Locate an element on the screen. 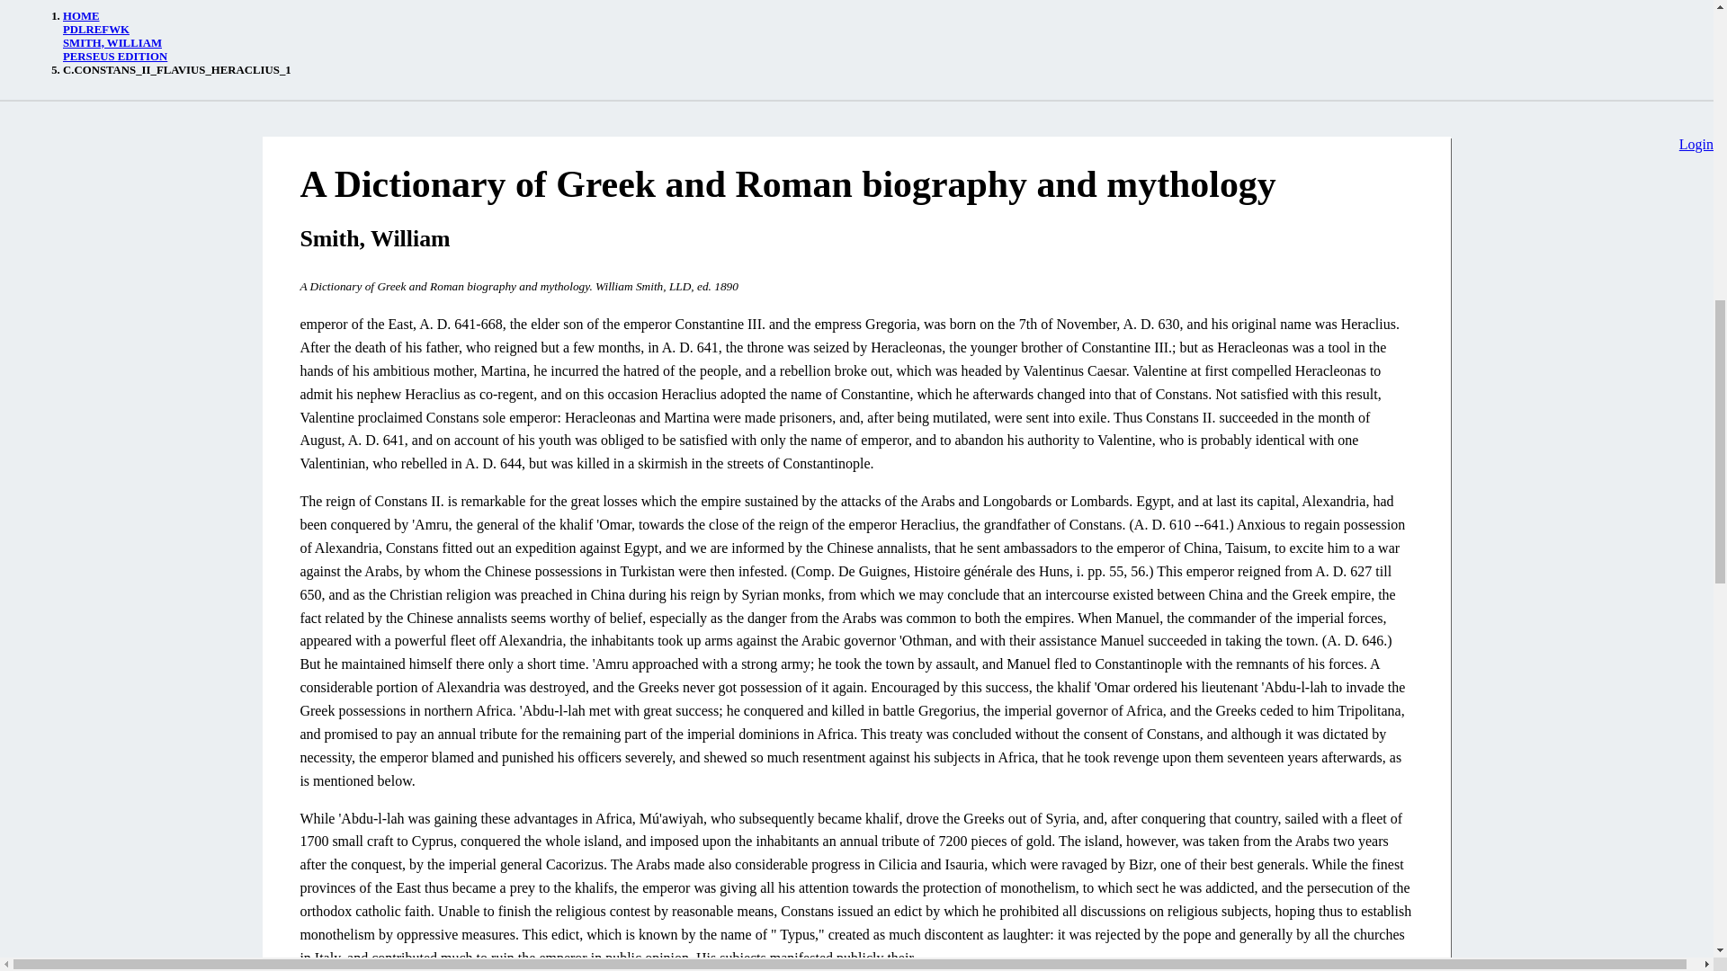 Image resolution: width=1727 pixels, height=971 pixels. PERSEUS EDITION is located at coordinates (115, 57).